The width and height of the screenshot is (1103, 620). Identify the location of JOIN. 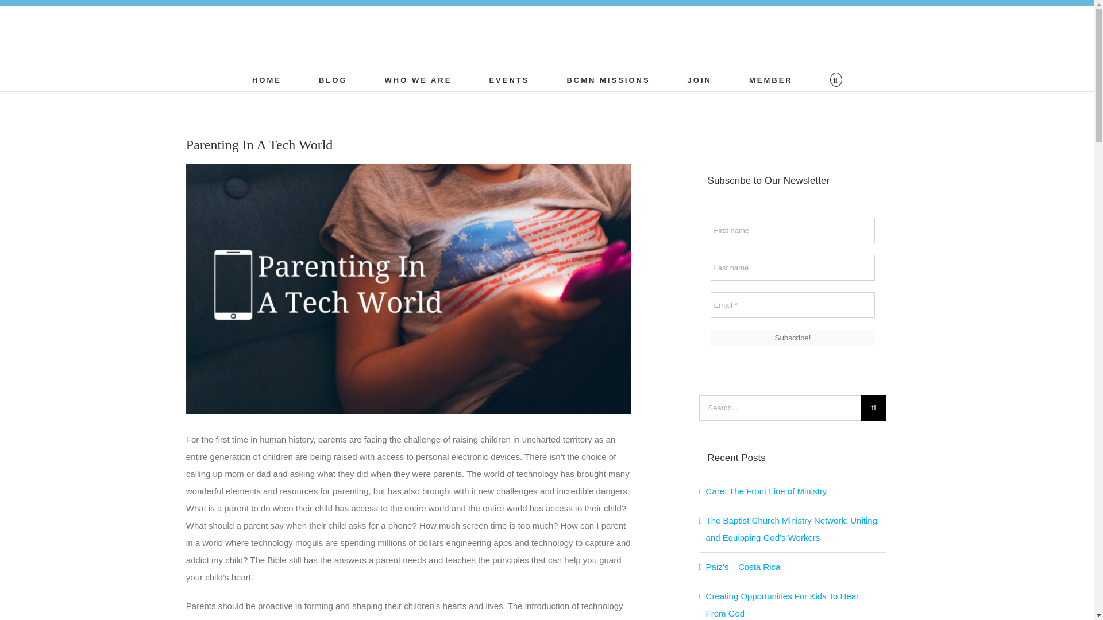
(699, 79).